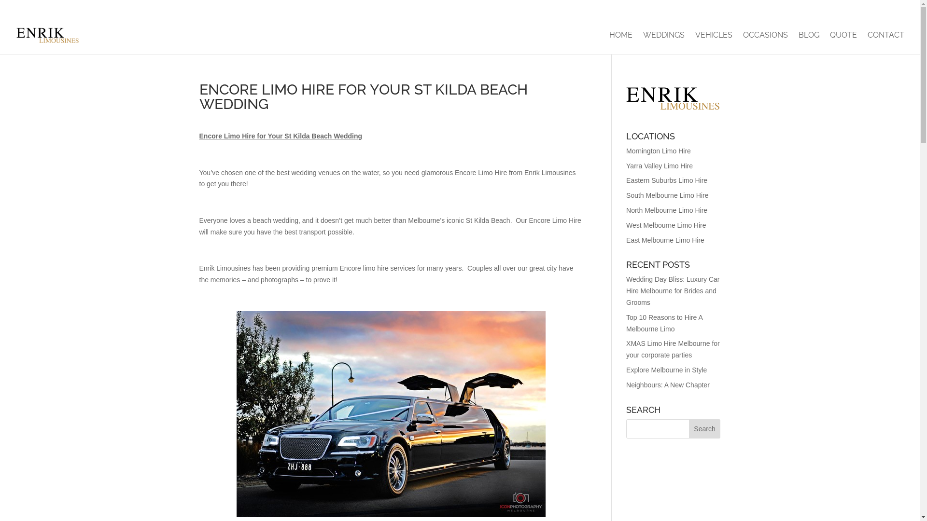 This screenshot has width=927, height=521. Describe the element at coordinates (886, 43) in the screenshot. I see `CONTACT` at that location.